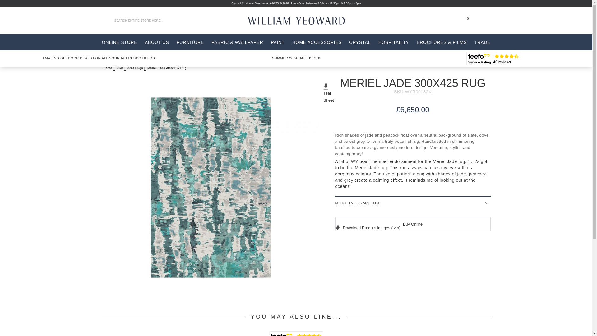 Image resolution: width=597 pixels, height=336 pixels. What do you see at coordinates (119, 42) in the screenshot?
I see `ONLINE STORE` at bounding box center [119, 42].